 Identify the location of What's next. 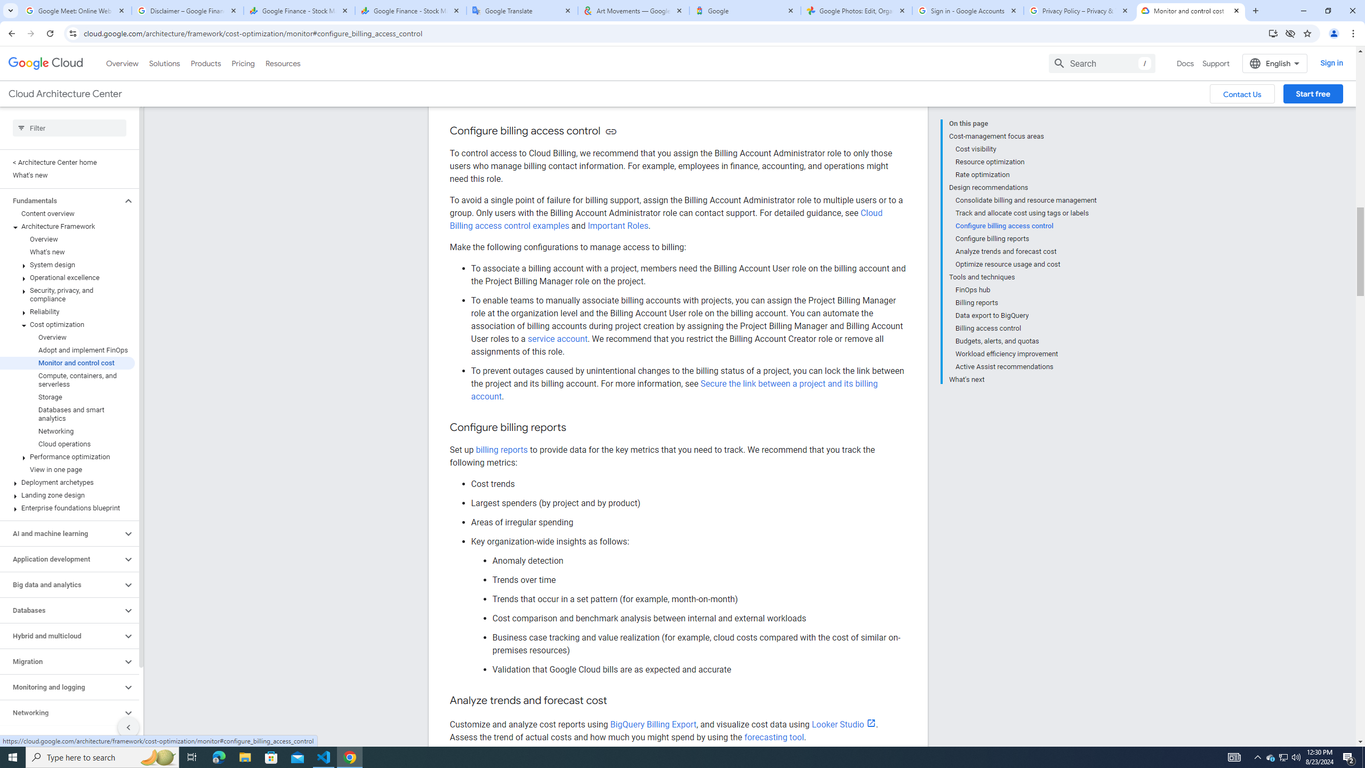
(1023, 379).